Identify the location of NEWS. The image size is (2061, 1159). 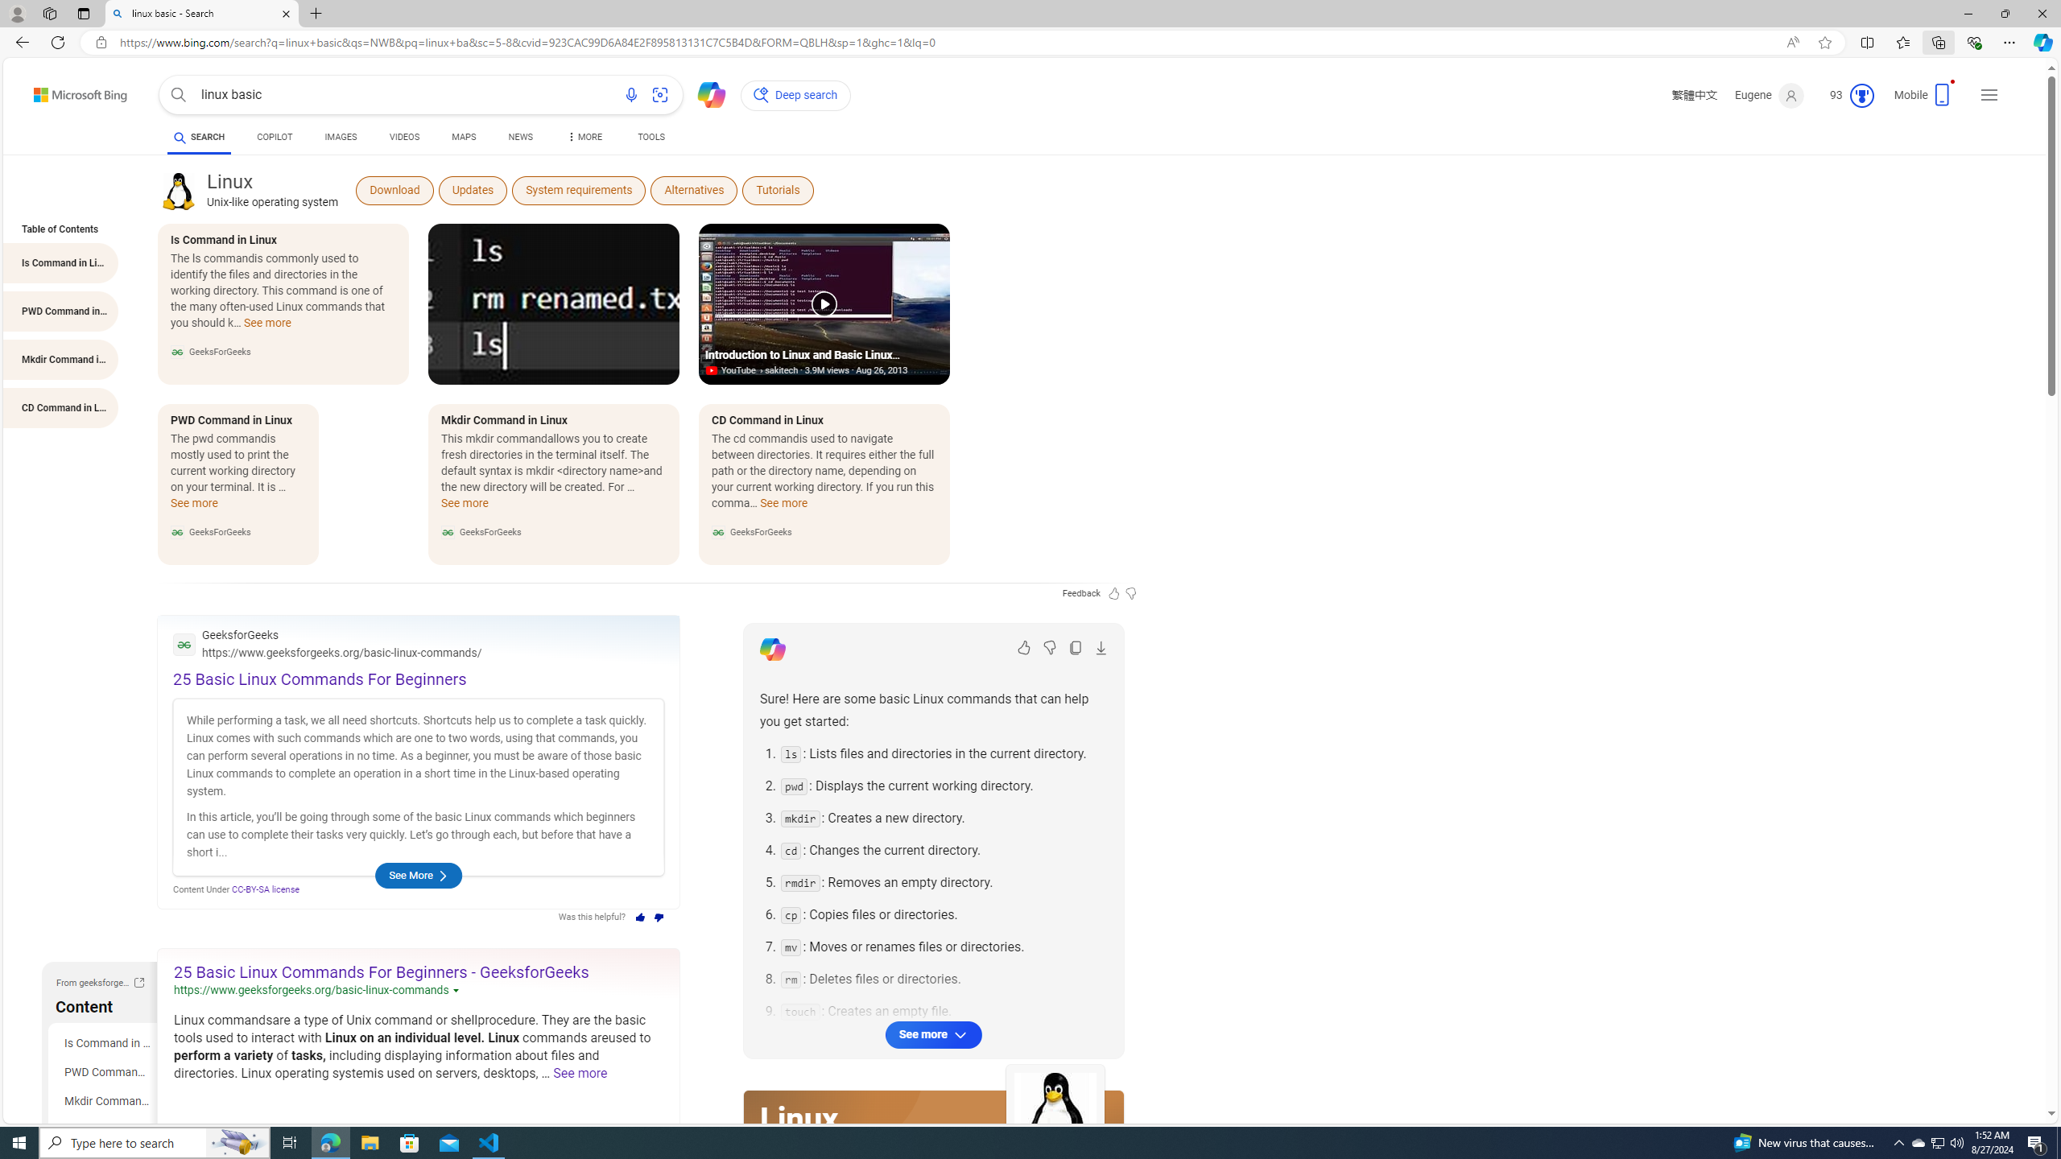
(520, 137).